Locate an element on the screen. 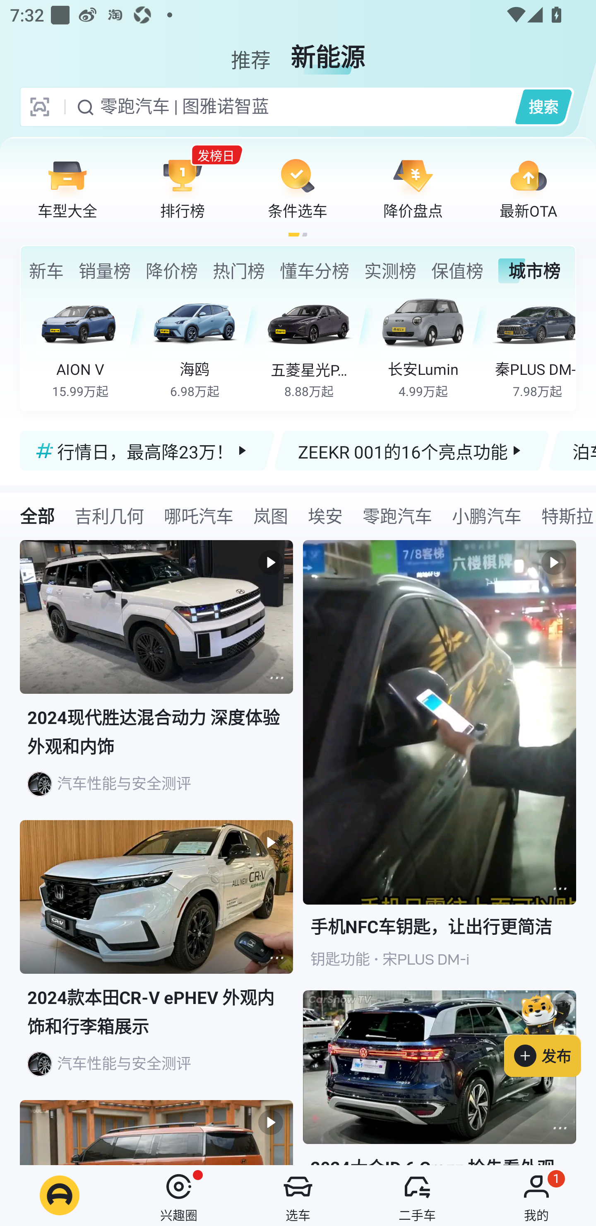 Image resolution: width=596 pixels, height=1226 pixels.  二手车 is located at coordinates (417, 1195).